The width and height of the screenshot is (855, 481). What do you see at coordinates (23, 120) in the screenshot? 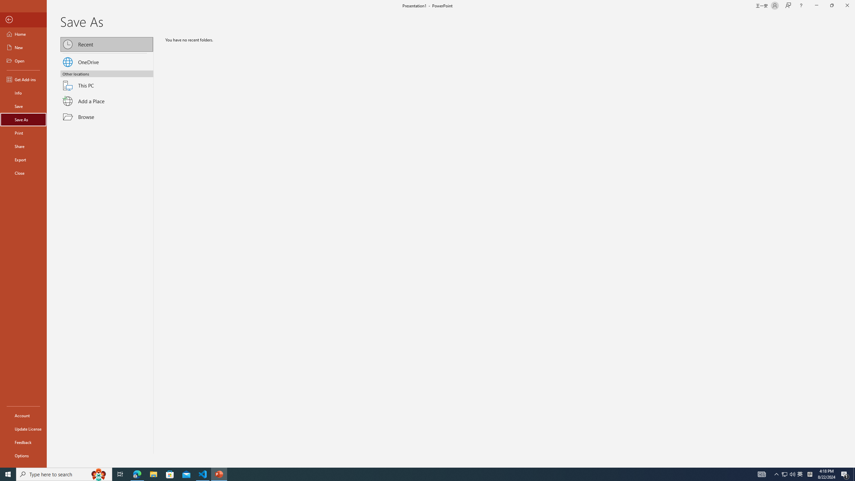
I see `Save As` at bounding box center [23, 120].